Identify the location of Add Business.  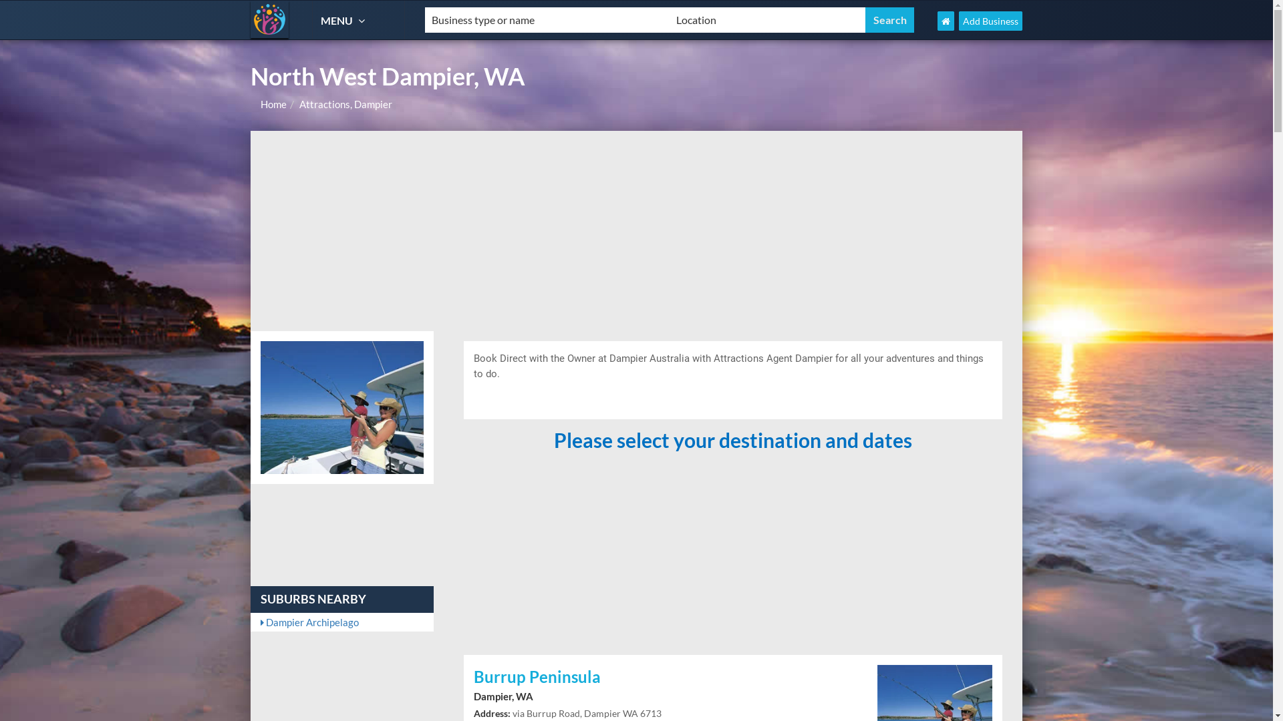
(990, 21).